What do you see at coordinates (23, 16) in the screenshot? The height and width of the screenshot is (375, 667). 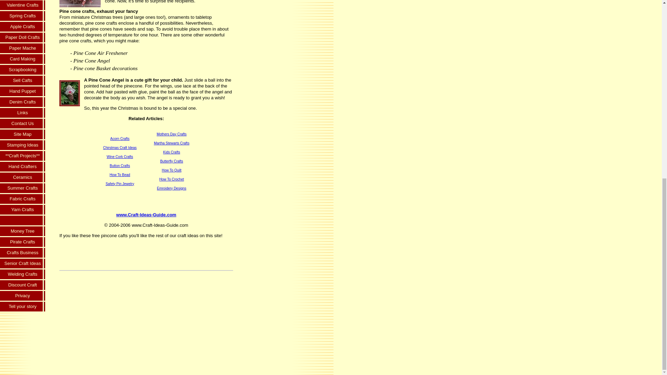 I see `Spring Crafts` at bounding box center [23, 16].